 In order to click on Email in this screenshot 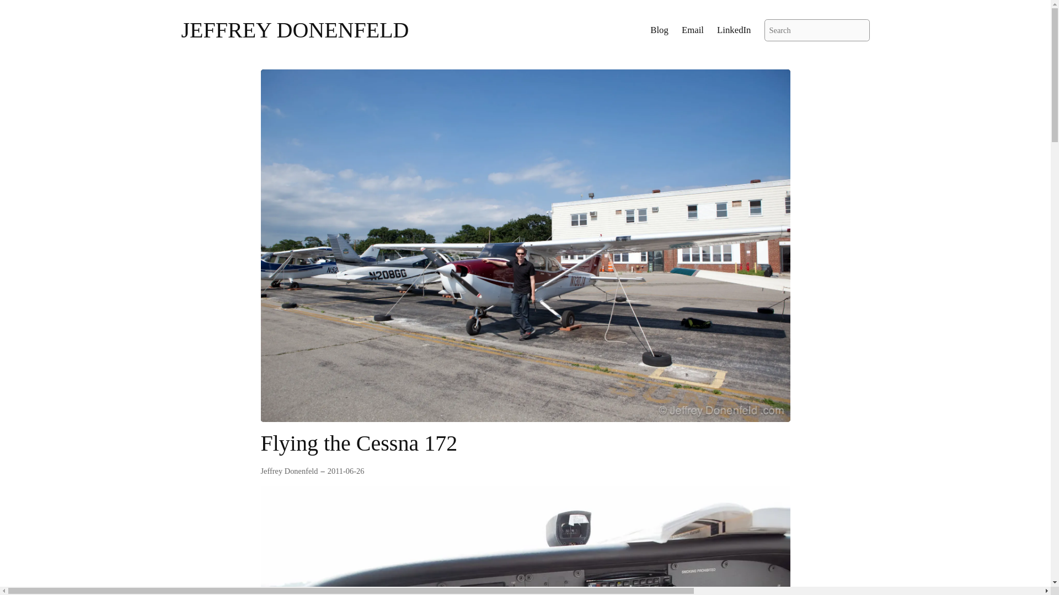, I will do `click(693, 30)`.